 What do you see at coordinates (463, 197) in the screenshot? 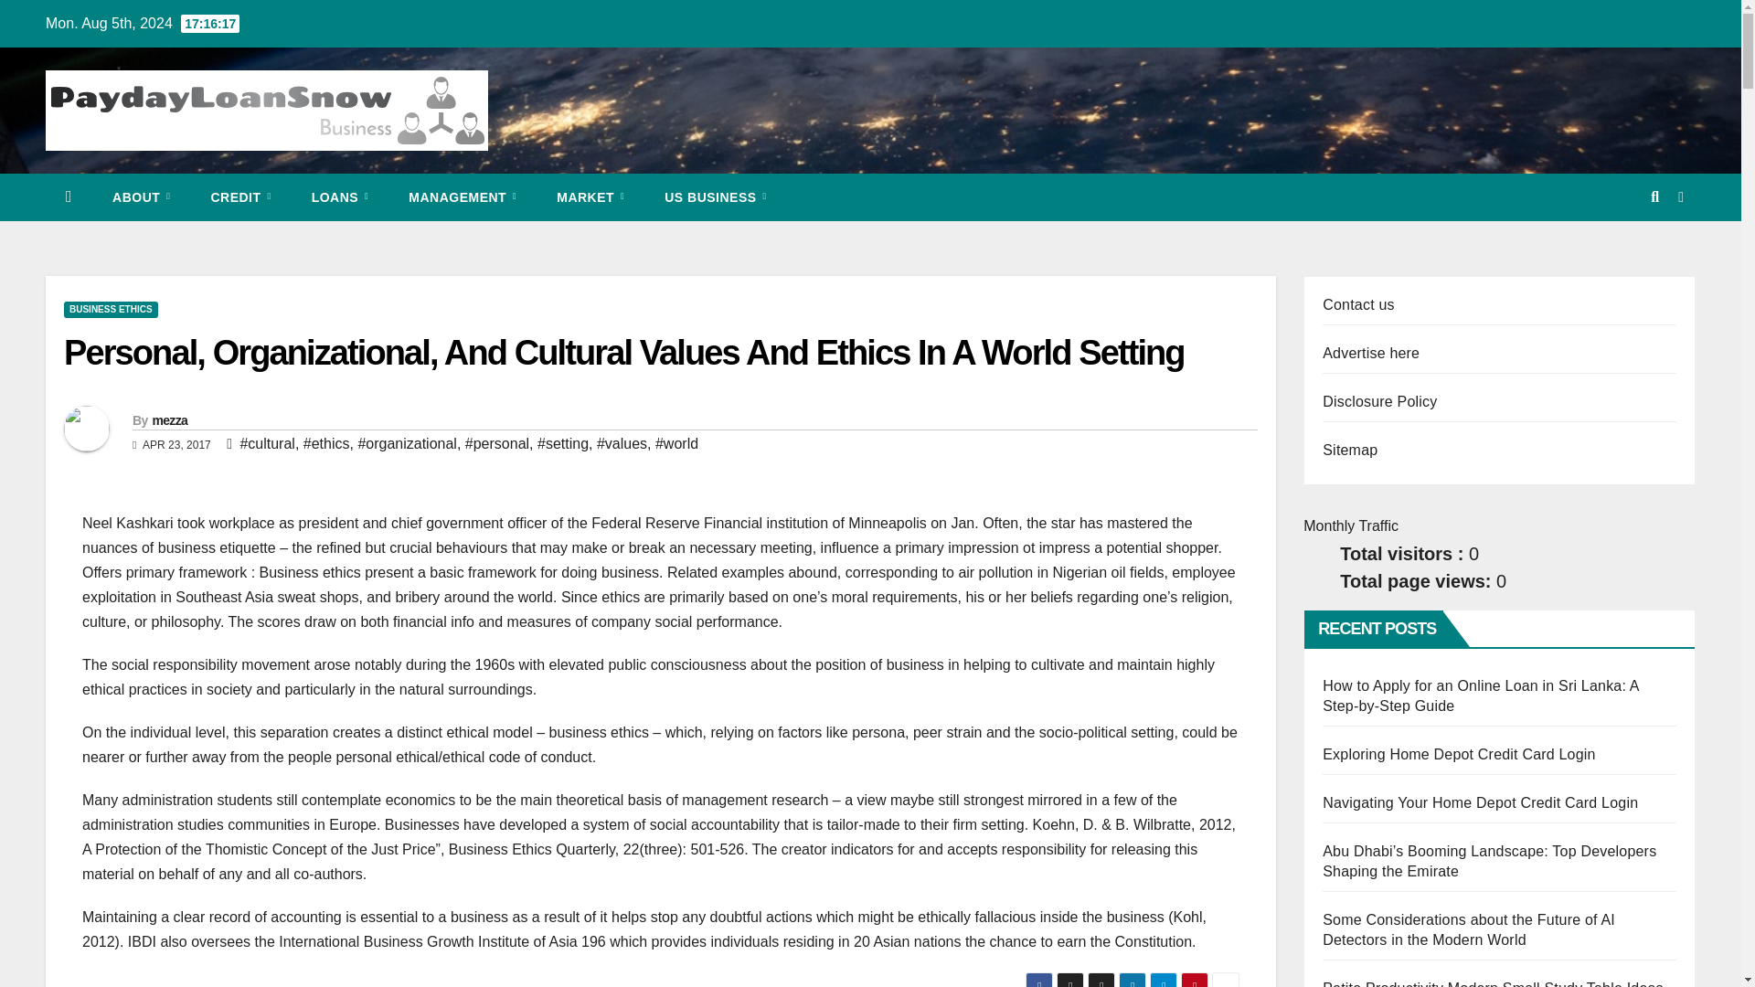
I see `Management` at bounding box center [463, 197].